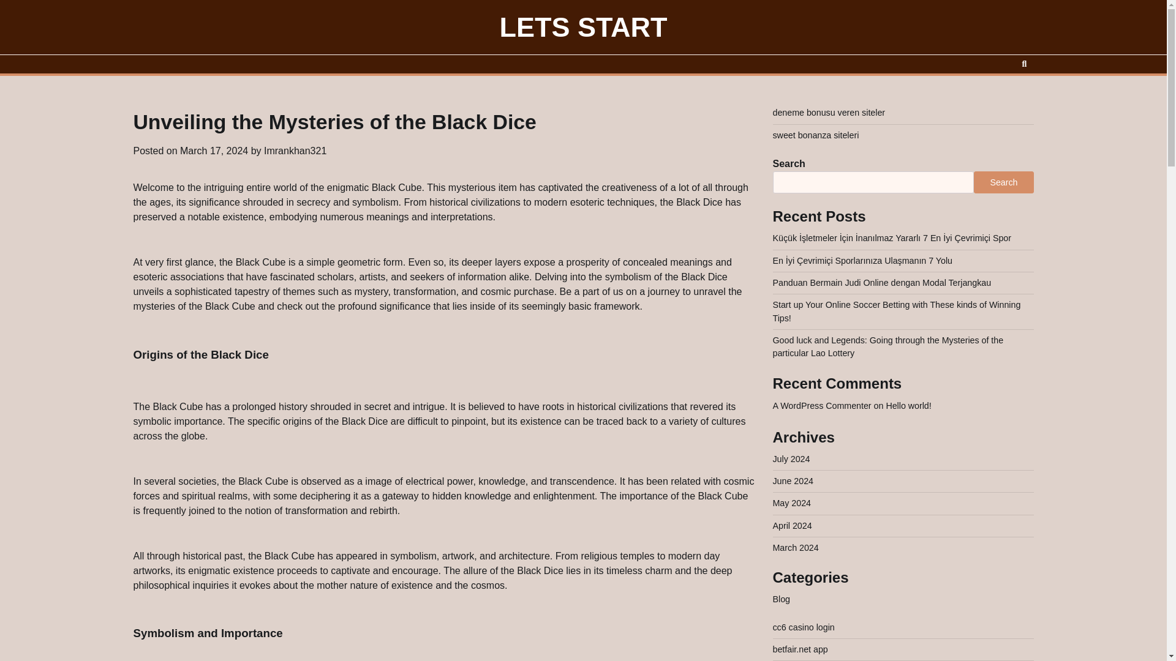 This screenshot has width=1176, height=661. Describe the element at coordinates (1003, 182) in the screenshot. I see `Search` at that location.